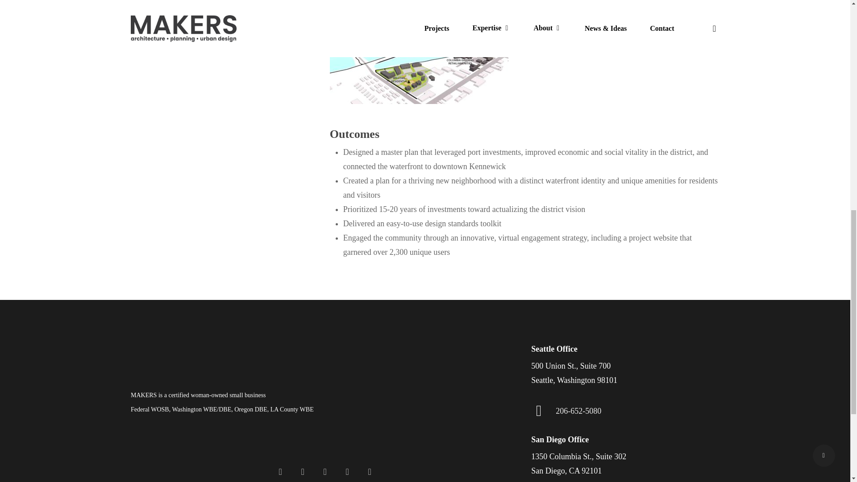 Image resolution: width=857 pixels, height=482 pixels. Describe the element at coordinates (347, 471) in the screenshot. I see `instagram` at that location.